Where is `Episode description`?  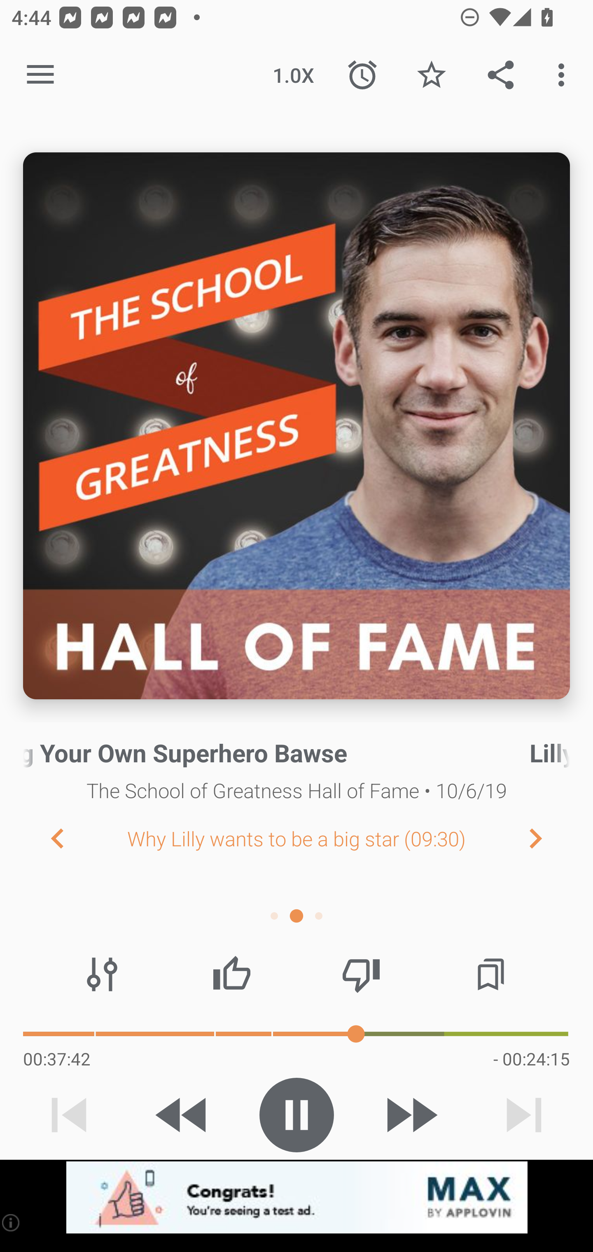
Episode description is located at coordinates (296, 426).